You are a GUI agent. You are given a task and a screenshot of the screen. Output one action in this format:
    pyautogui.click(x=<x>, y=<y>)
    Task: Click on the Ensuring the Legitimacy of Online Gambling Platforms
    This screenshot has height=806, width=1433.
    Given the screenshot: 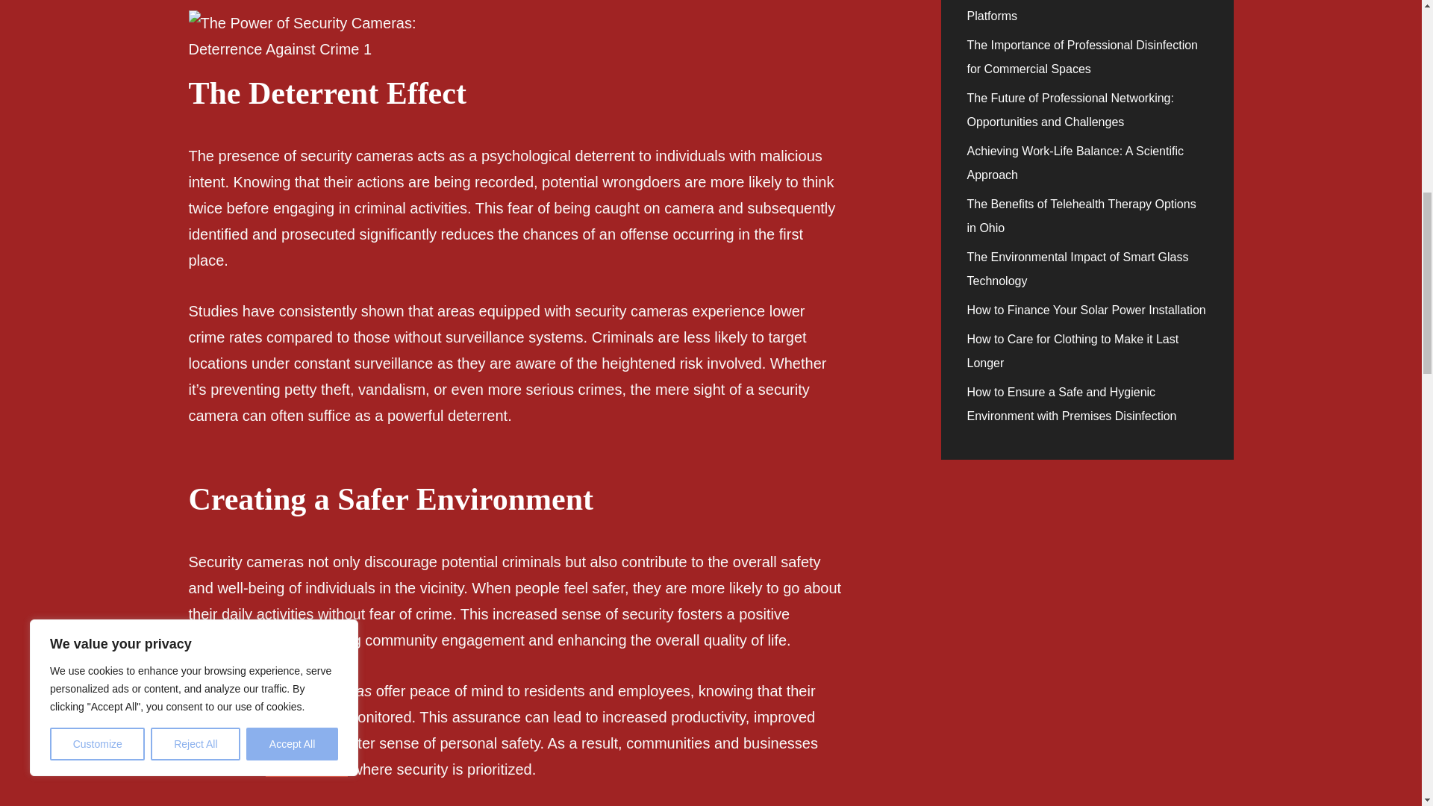 What is the action you would take?
    pyautogui.click(x=1084, y=11)
    